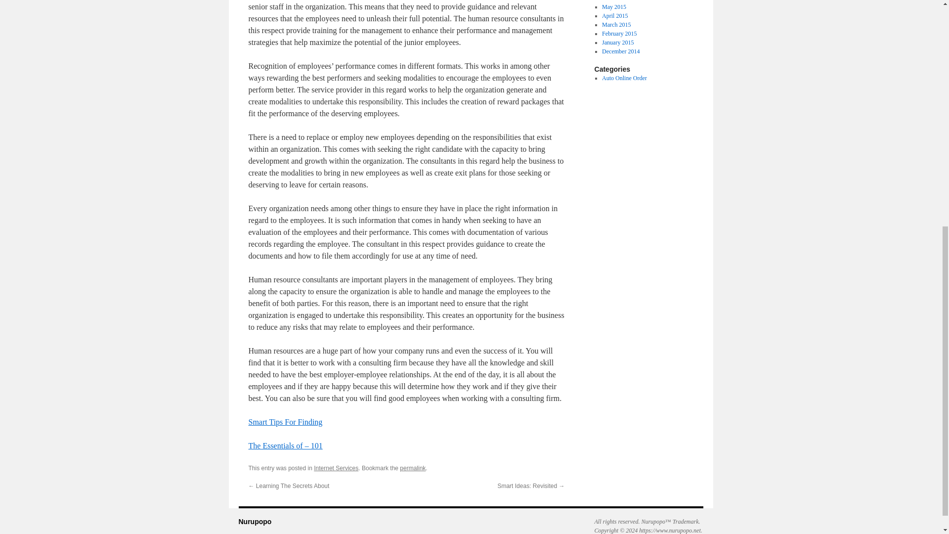 The height and width of the screenshot is (534, 949). I want to click on Internet Services, so click(336, 468).